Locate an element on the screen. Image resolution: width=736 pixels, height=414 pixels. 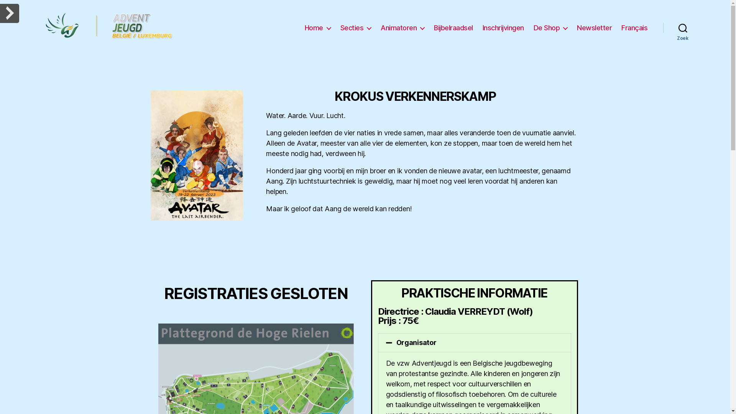
Home is located at coordinates (318, 28).